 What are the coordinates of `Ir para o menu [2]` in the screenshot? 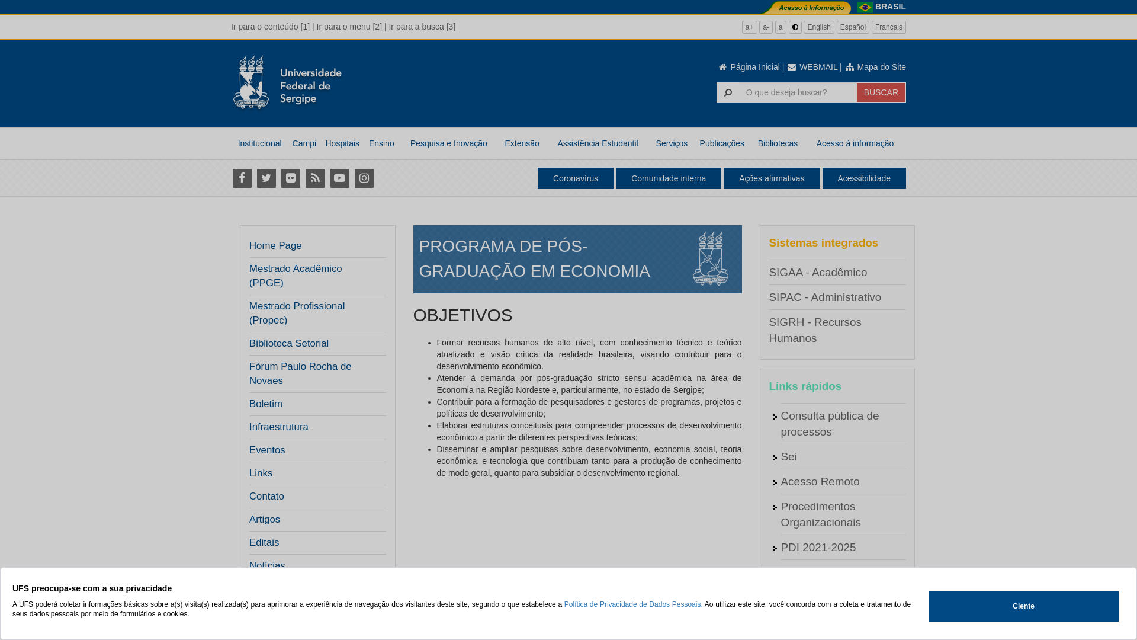 It's located at (349, 27).